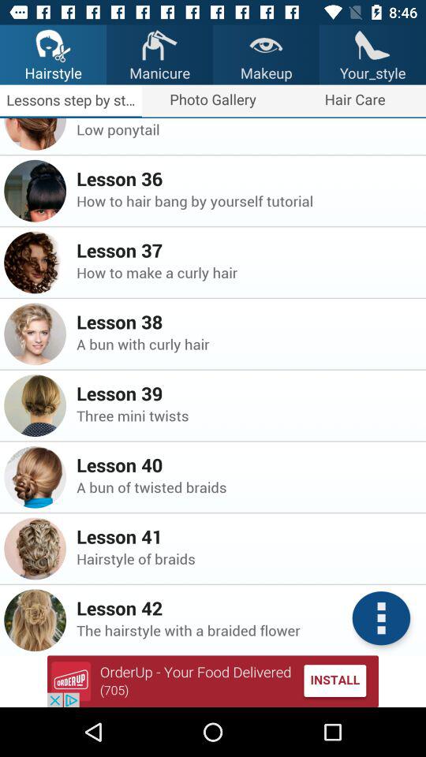 The height and width of the screenshot is (757, 426). Describe the element at coordinates (213, 681) in the screenshot. I see `go to advertisement` at that location.